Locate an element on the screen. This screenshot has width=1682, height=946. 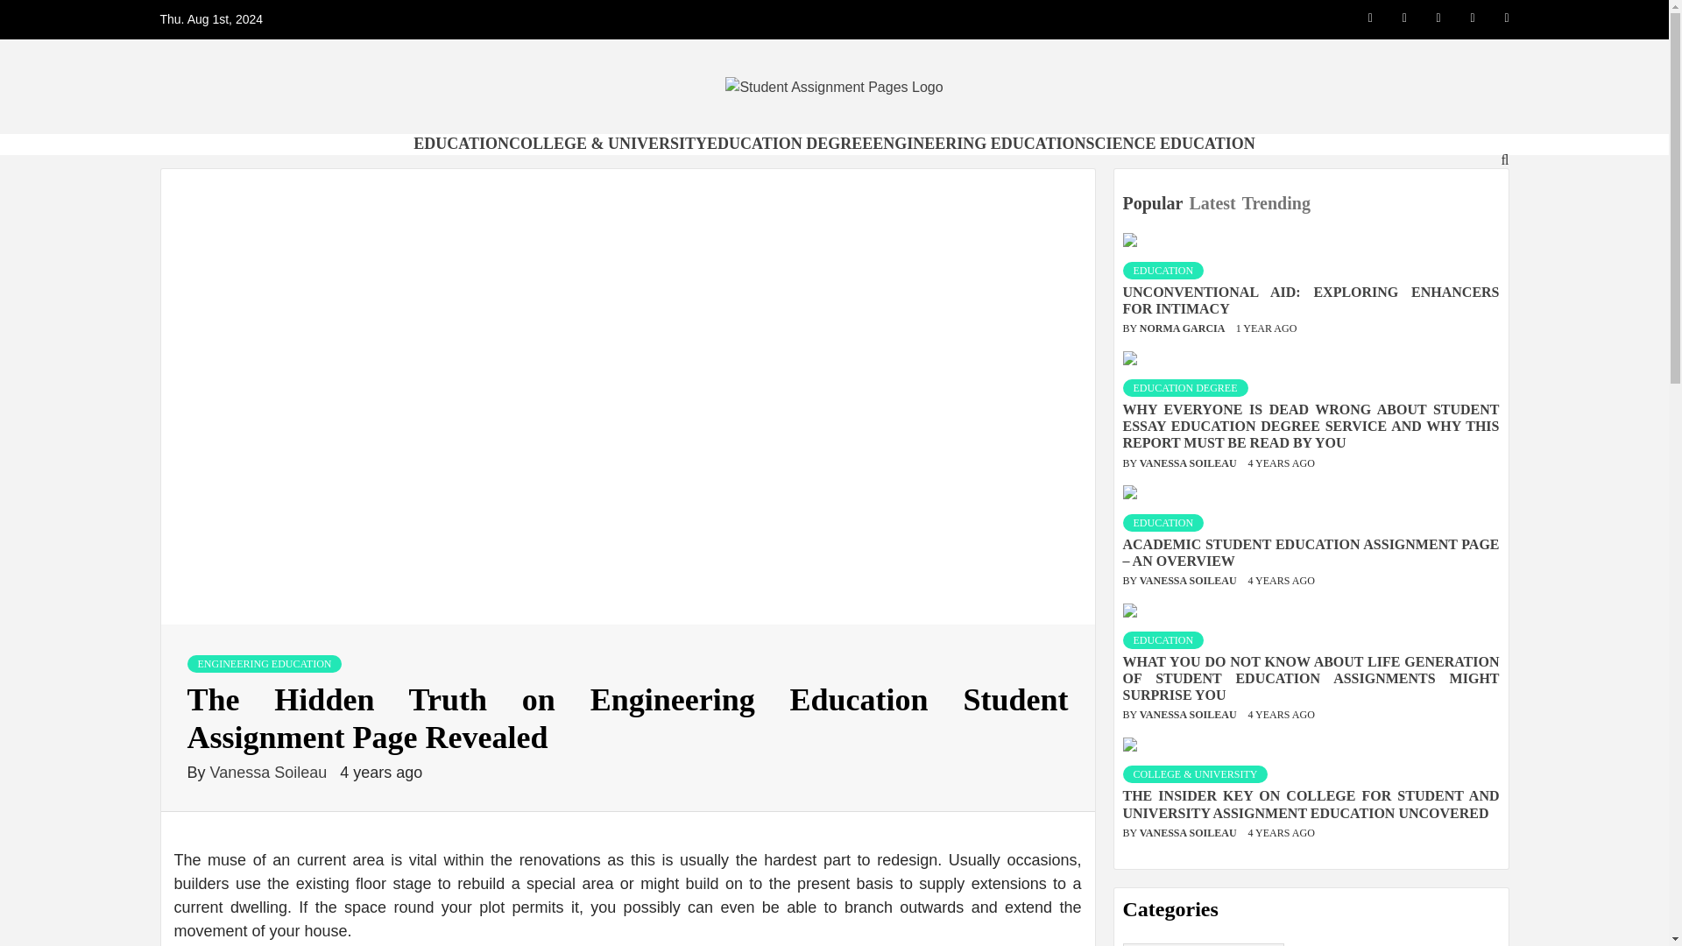
UNCONVENTIONAL AID: EXPLORING ENHANCERS FOR INTIMACY is located at coordinates (1311, 300).